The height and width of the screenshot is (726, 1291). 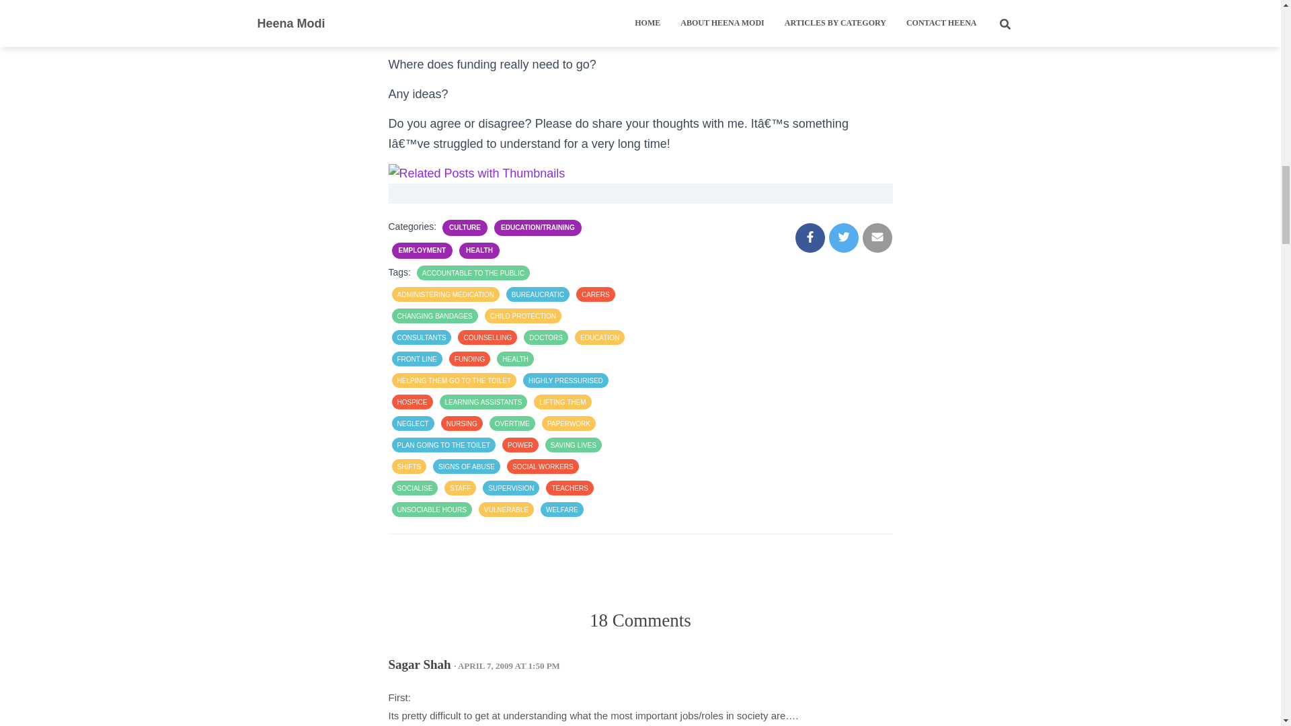 What do you see at coordinates (421, 251) in the screenshot?
I see `EMPLOYMENT` at bounding box center [421, 251].